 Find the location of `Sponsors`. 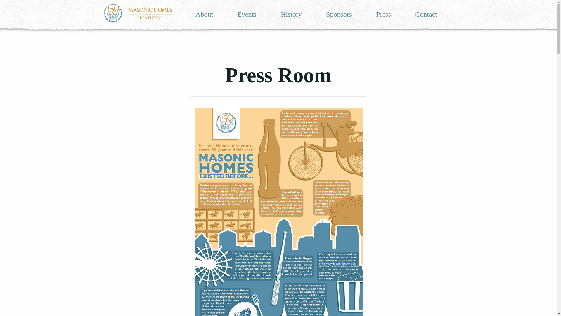

Sponsors is located at coordinates (339, 14).